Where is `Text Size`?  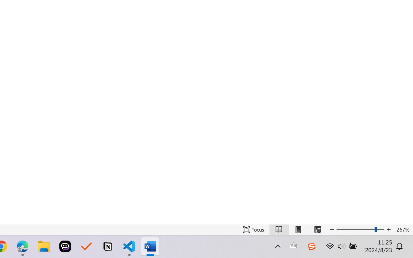
Text Size is located at coordinates (360, 230).